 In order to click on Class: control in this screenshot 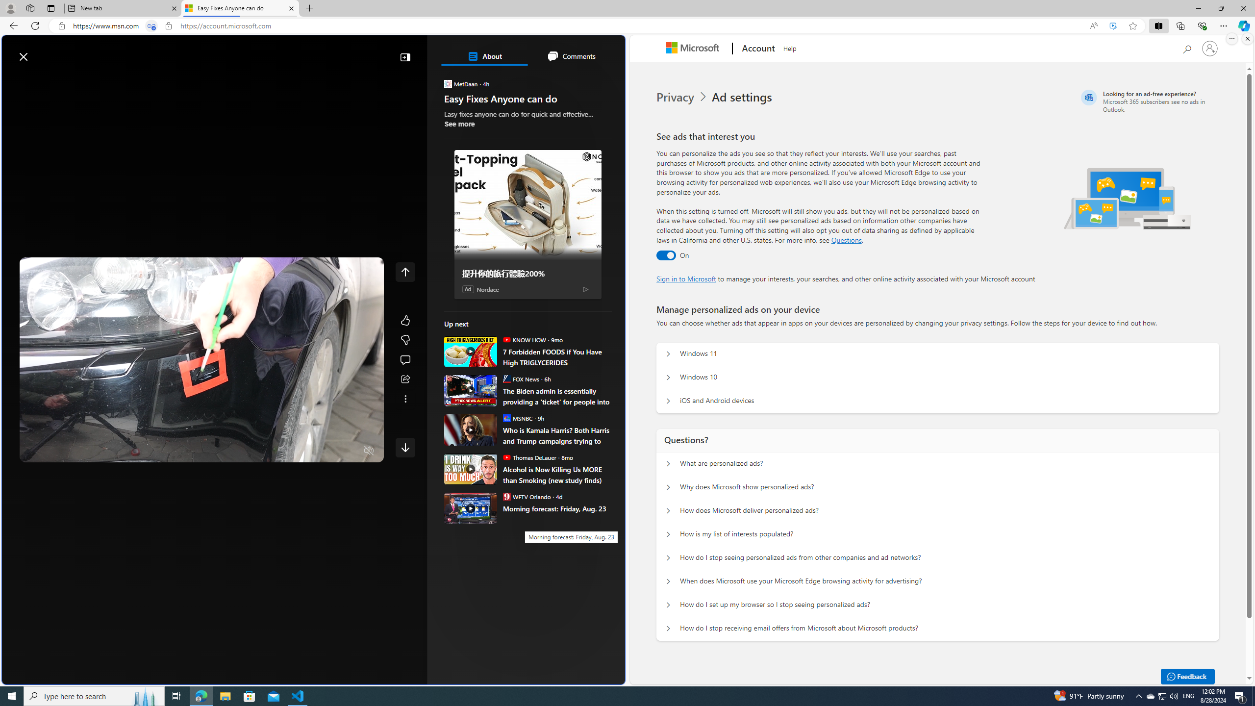, I will do `click(405, 447)`.